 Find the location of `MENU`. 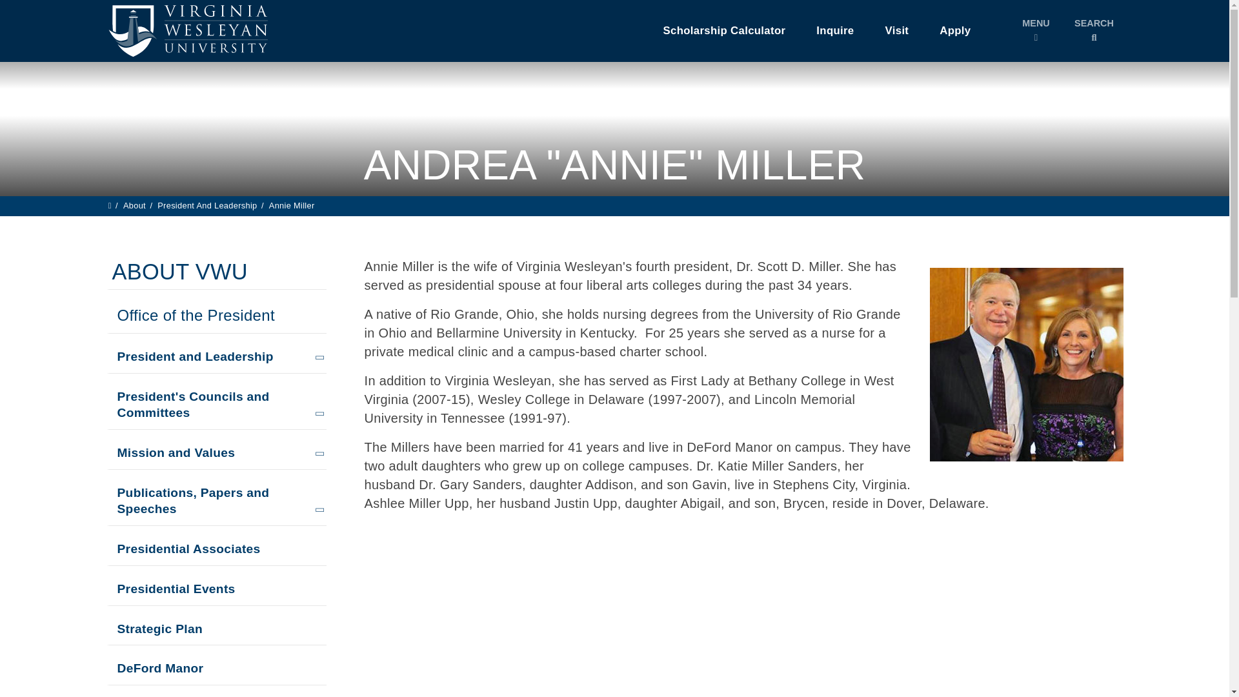

MENU is located at coordinates (1035, 30).